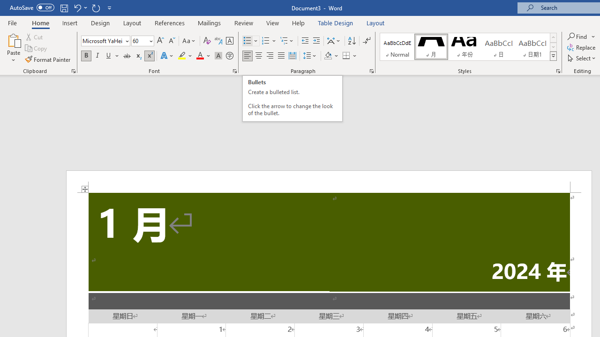 The image size is (600, 337). Describe the element at coordinates (150, 56) in the screenshot. I see `Superscript` at that location.